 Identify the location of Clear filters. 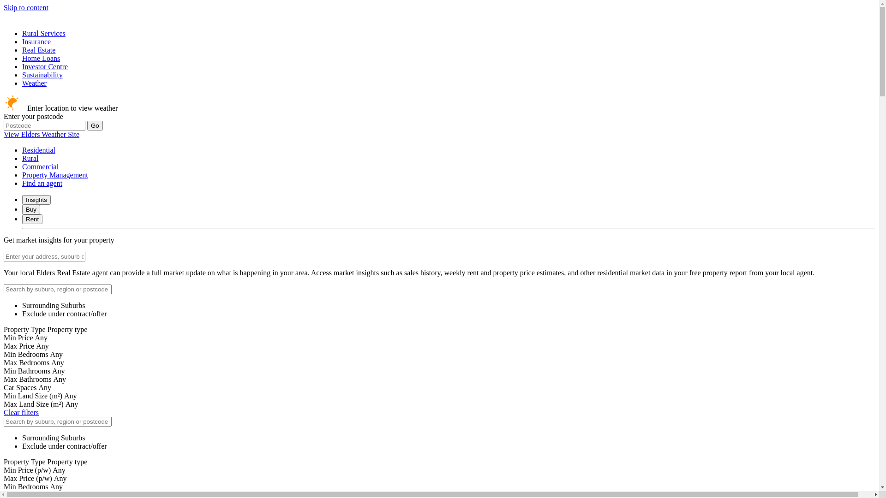
(21, 412).